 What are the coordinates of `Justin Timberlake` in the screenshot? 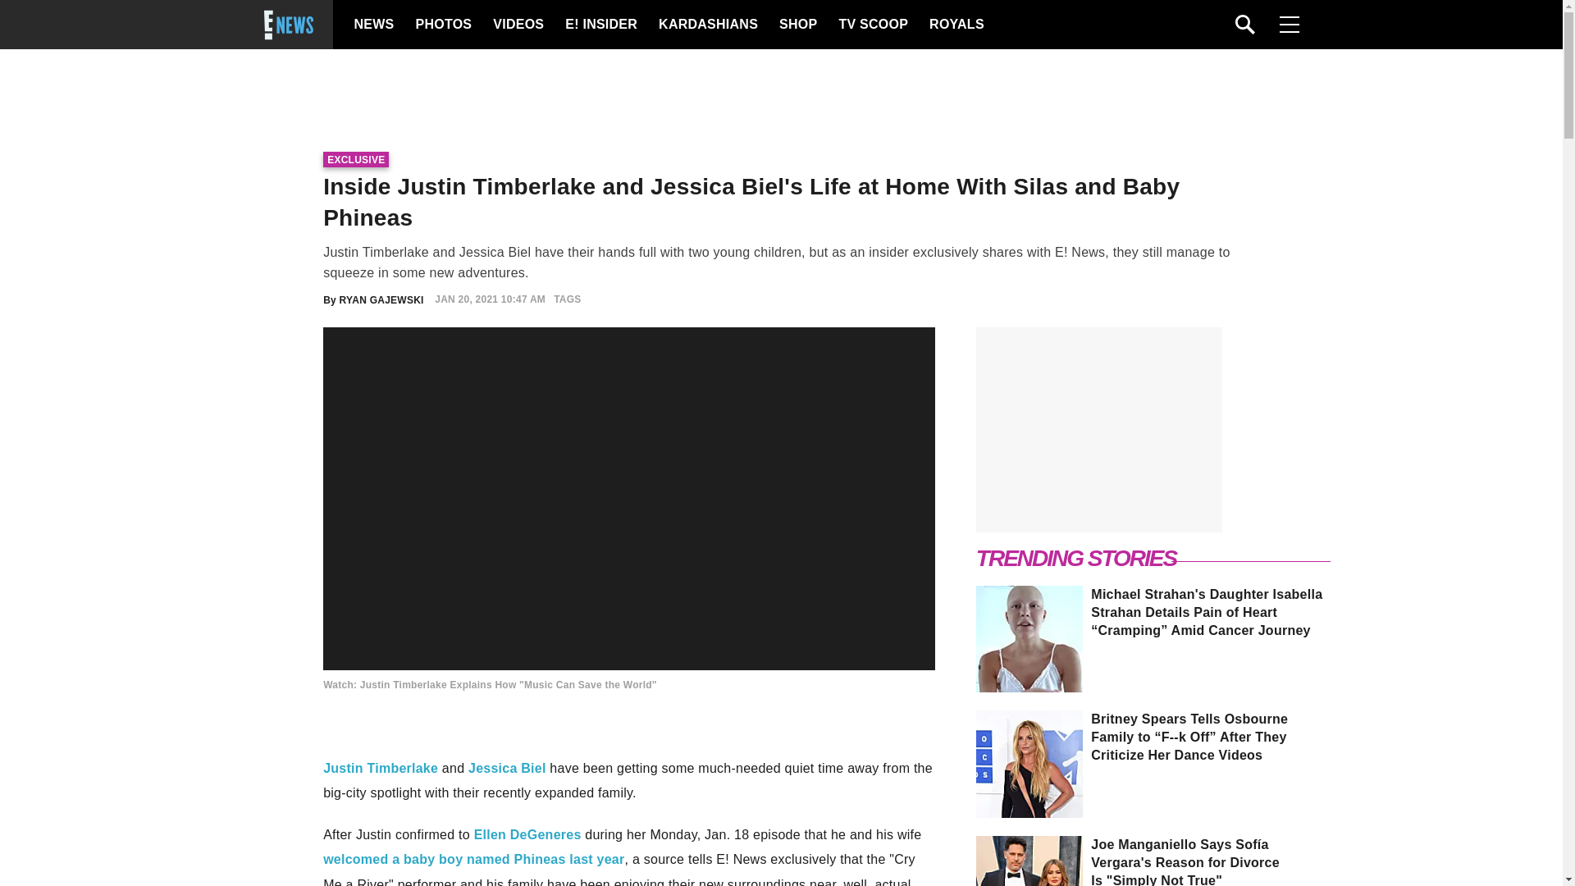 It's located at (380, 768).